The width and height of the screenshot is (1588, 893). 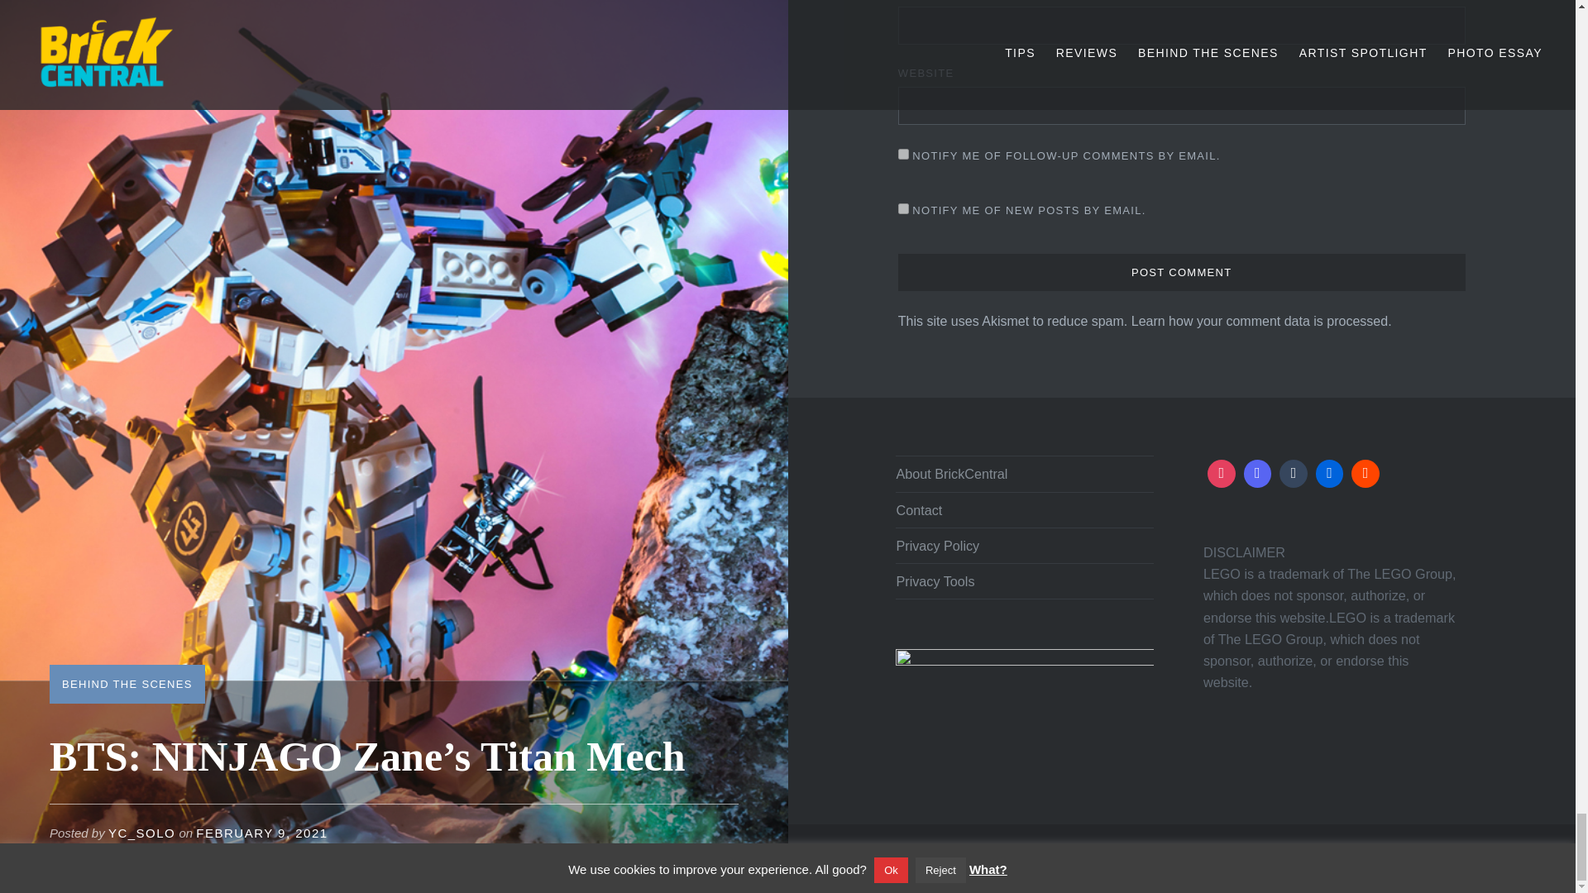 What do you see at coordinates (1024, 546) in the screenshot?
I see `Privacy Policy` at bounding box center [1024, 546].